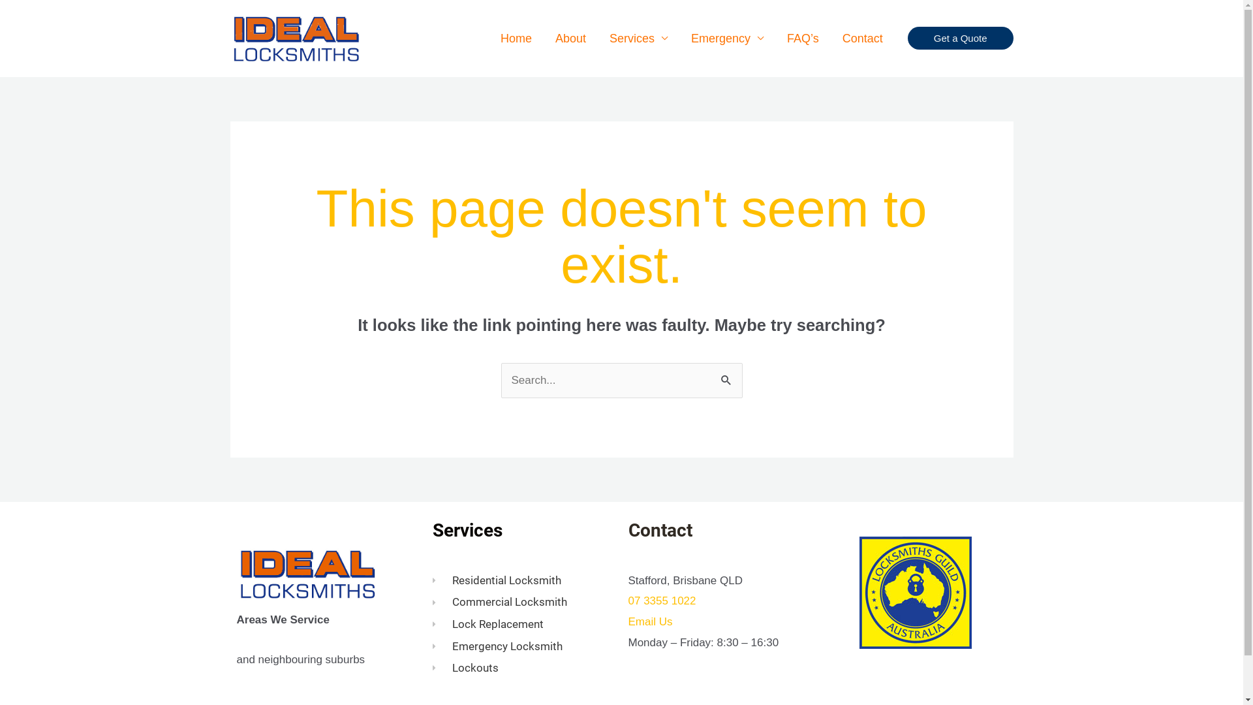  What do you see at coordinates (863, 39) in the screenshot?
I see `Contact` at bounding box center [863, 39].